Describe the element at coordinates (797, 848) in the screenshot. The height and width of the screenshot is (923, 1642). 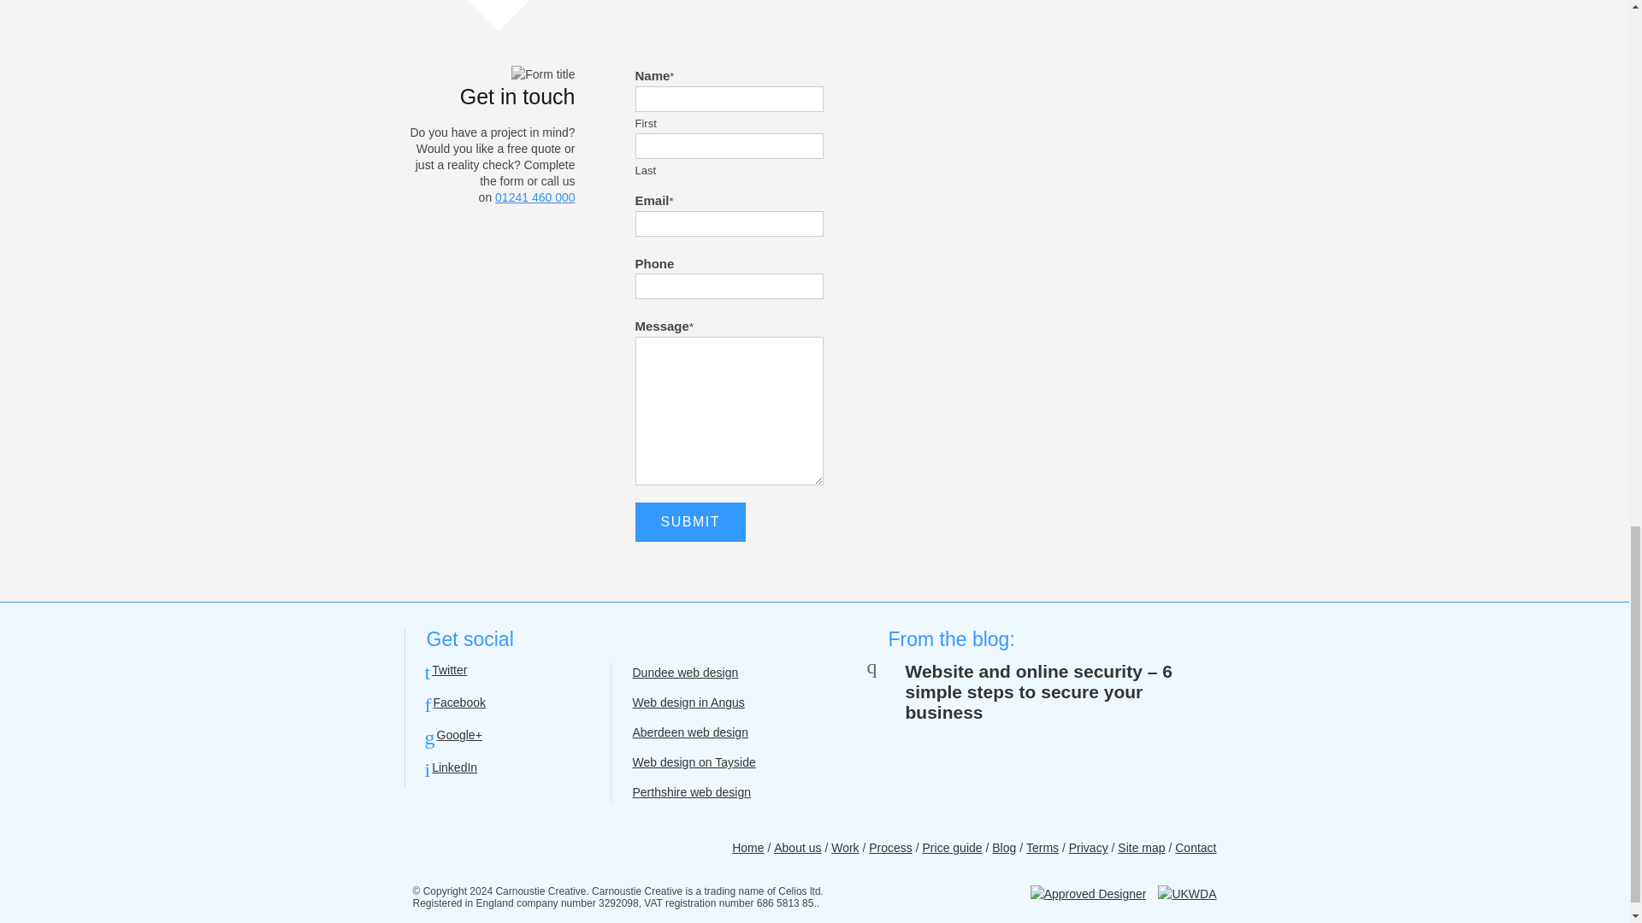
I see `About us` at that location.